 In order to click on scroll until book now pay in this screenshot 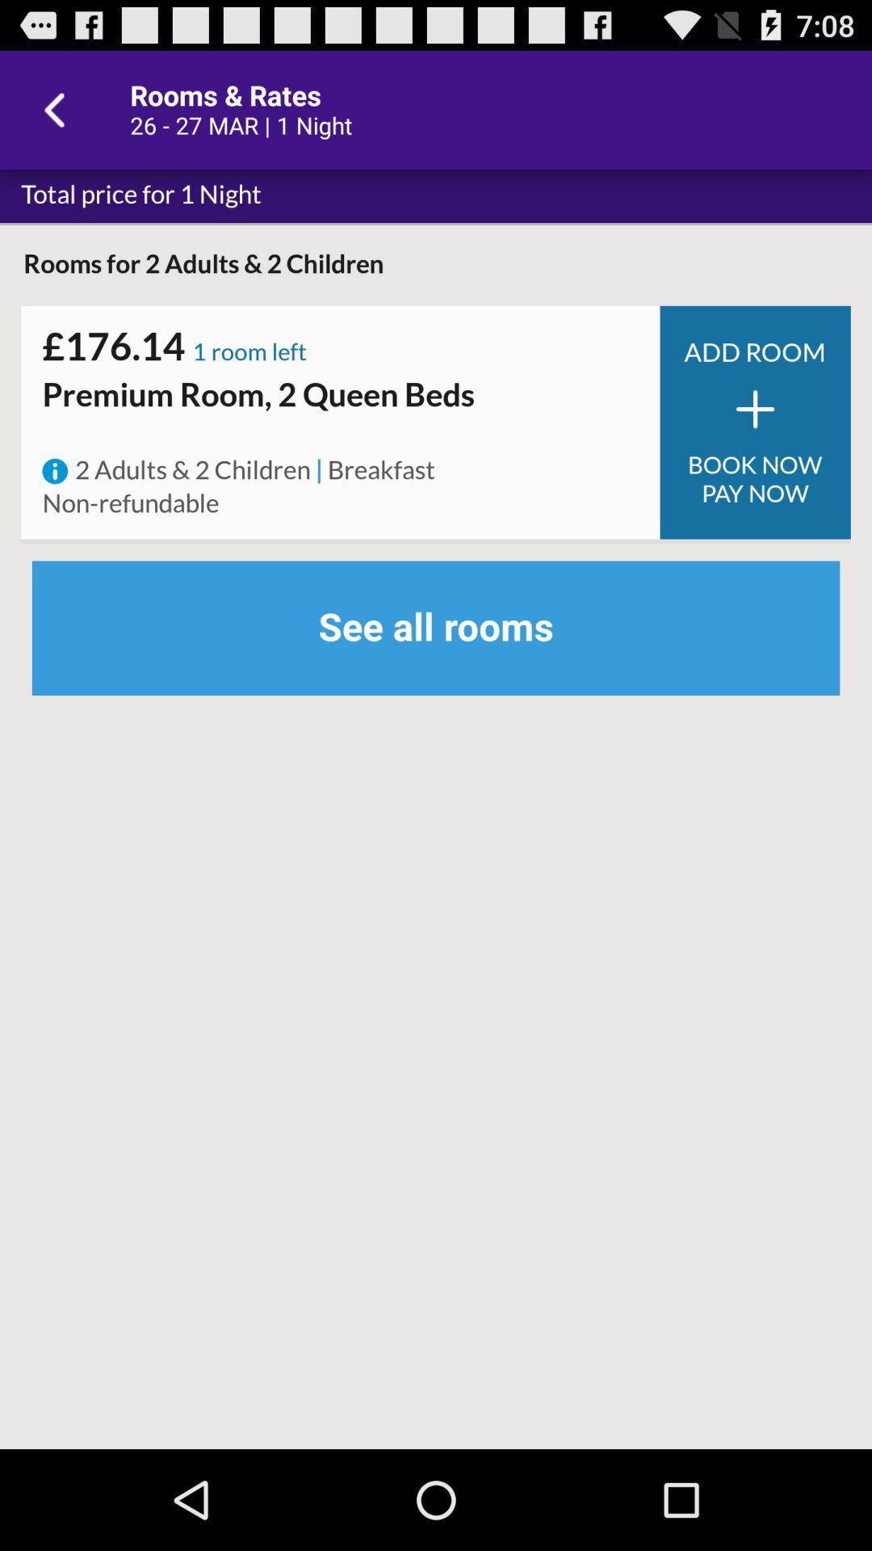, I will do `click(755, 479)`.